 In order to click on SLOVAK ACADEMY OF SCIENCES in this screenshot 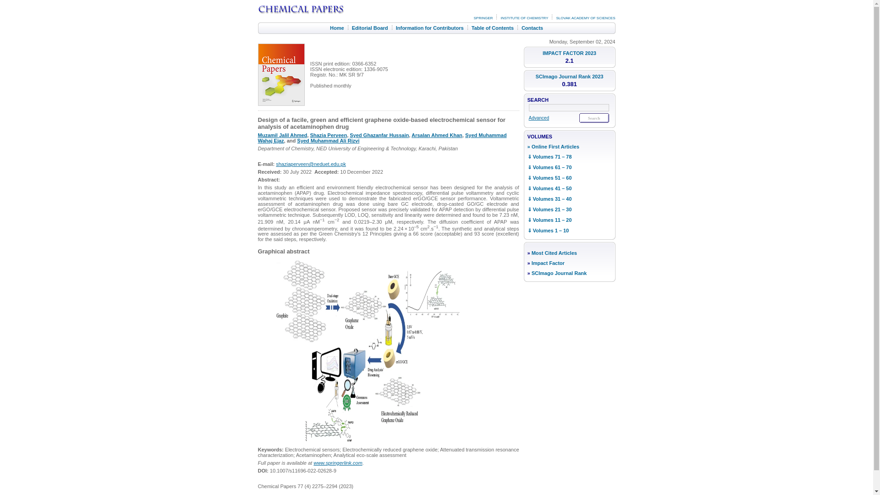, I will do `click(586, 18)`.